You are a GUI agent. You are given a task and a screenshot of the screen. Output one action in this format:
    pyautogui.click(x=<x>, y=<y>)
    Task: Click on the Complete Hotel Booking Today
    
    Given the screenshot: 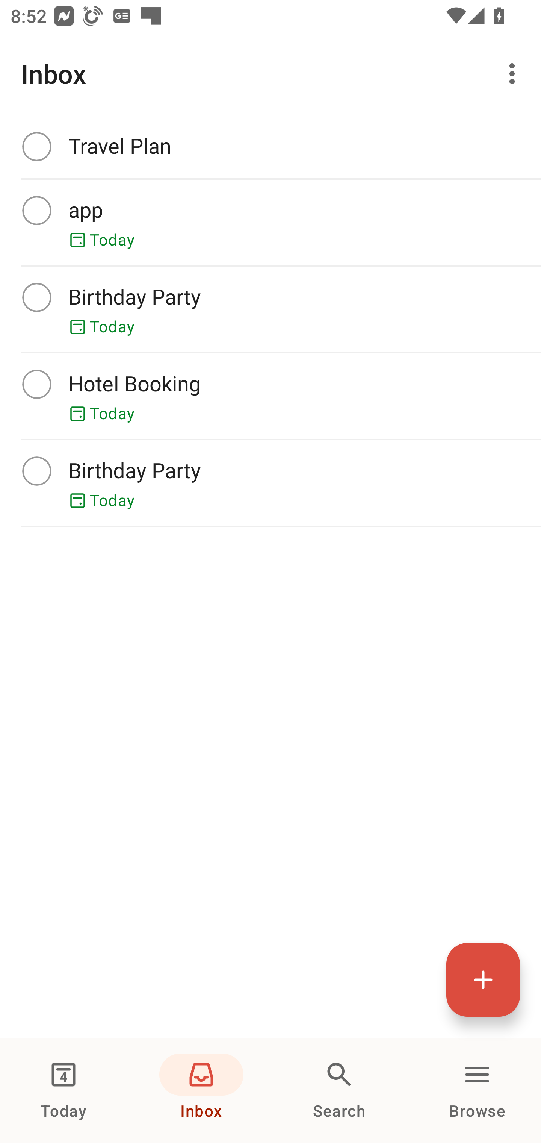 What is the action you would take?
    pyautogui.click(x=270, y=396)
    